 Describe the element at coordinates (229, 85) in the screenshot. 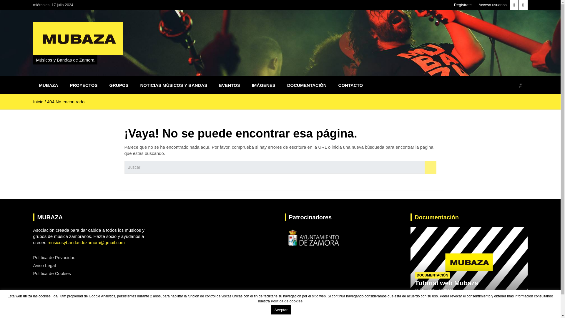

I see `EVENTOS` at that location.